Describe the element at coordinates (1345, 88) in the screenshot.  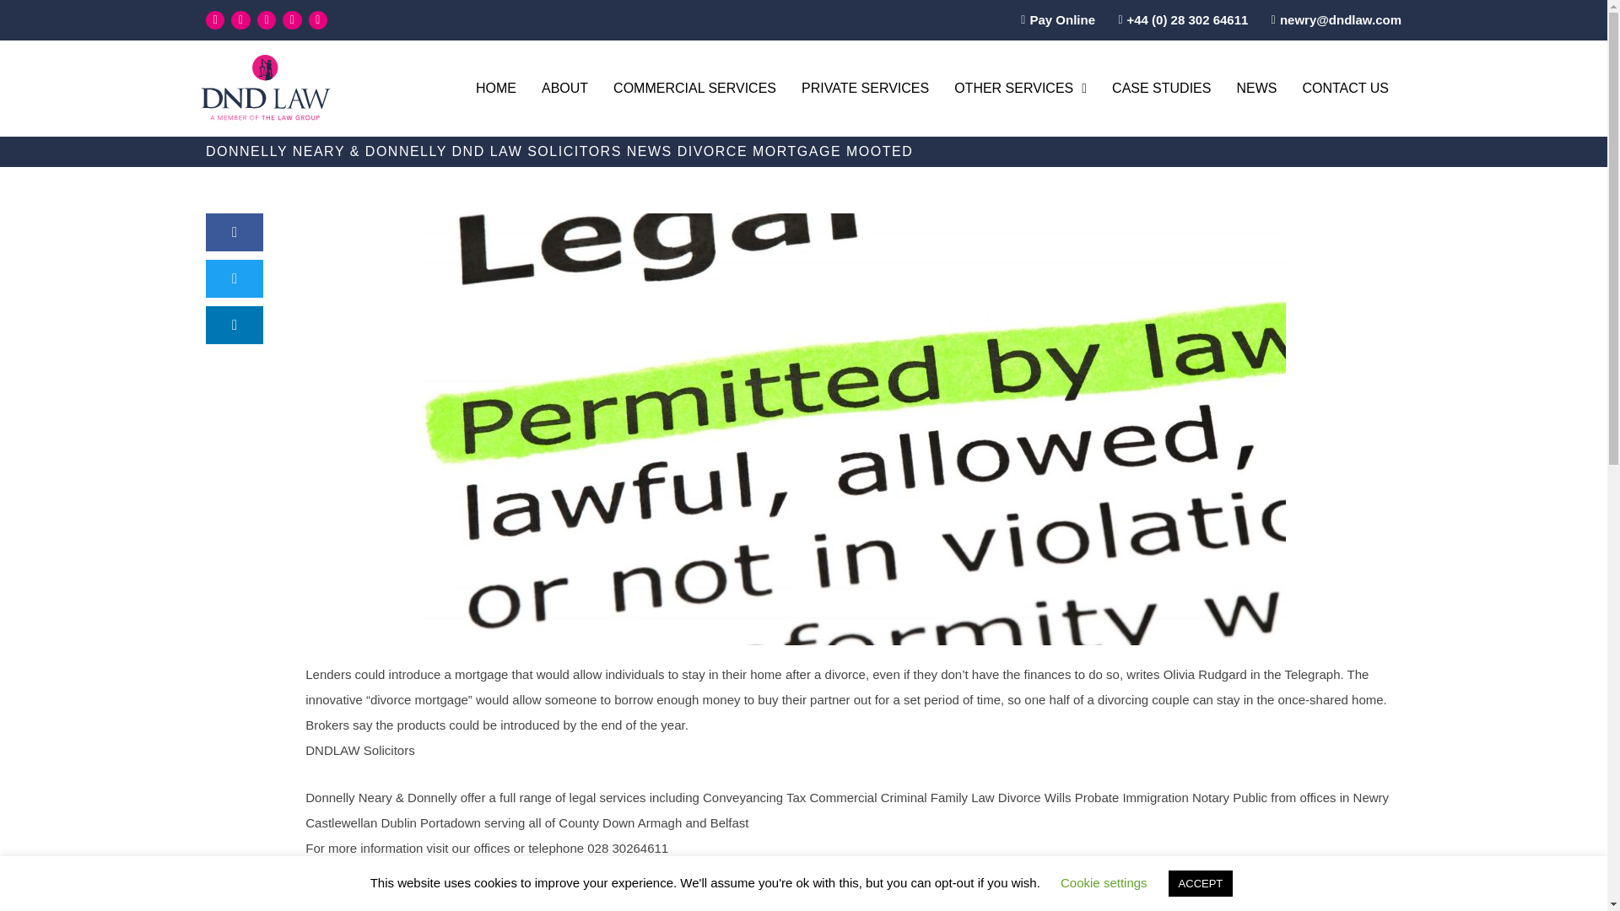
I see `CONTACT US` at that location.